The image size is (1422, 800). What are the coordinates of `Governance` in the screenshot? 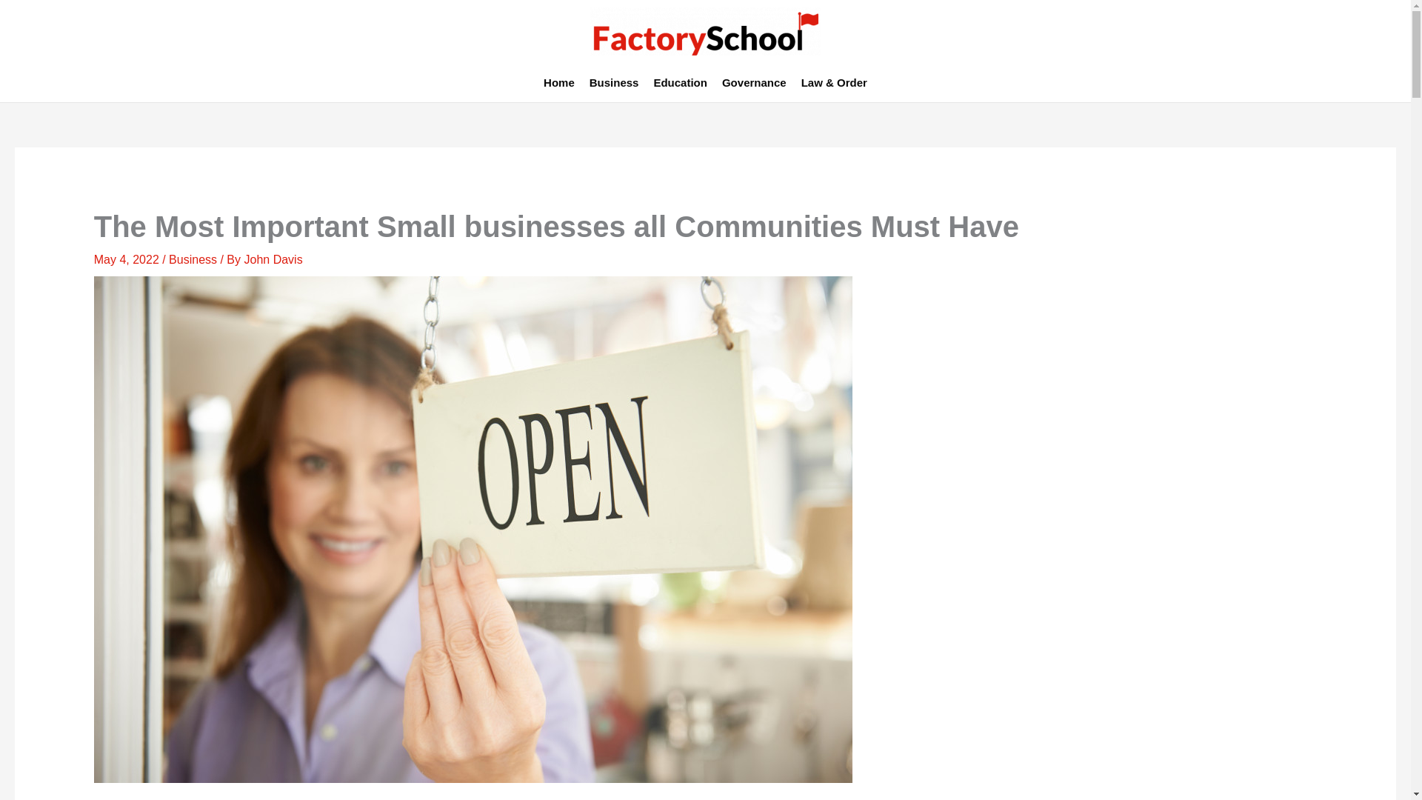 It's located at (754, 82).